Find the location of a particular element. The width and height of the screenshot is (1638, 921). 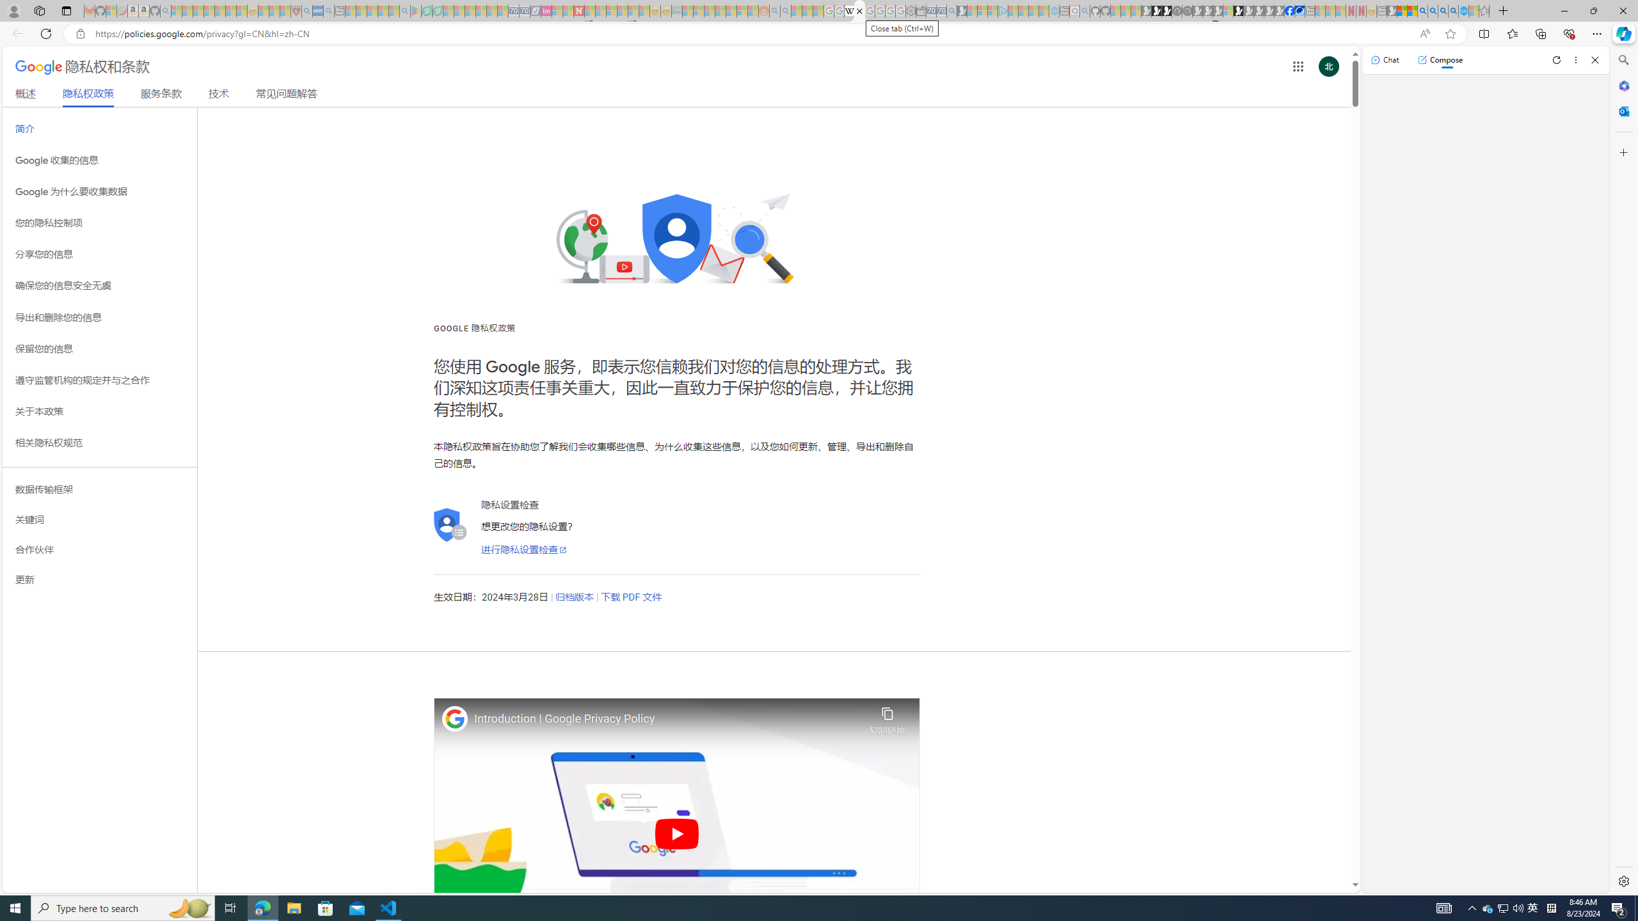

Microsoft Start Gaming - Sleeping is located at coordinates (962, 11).